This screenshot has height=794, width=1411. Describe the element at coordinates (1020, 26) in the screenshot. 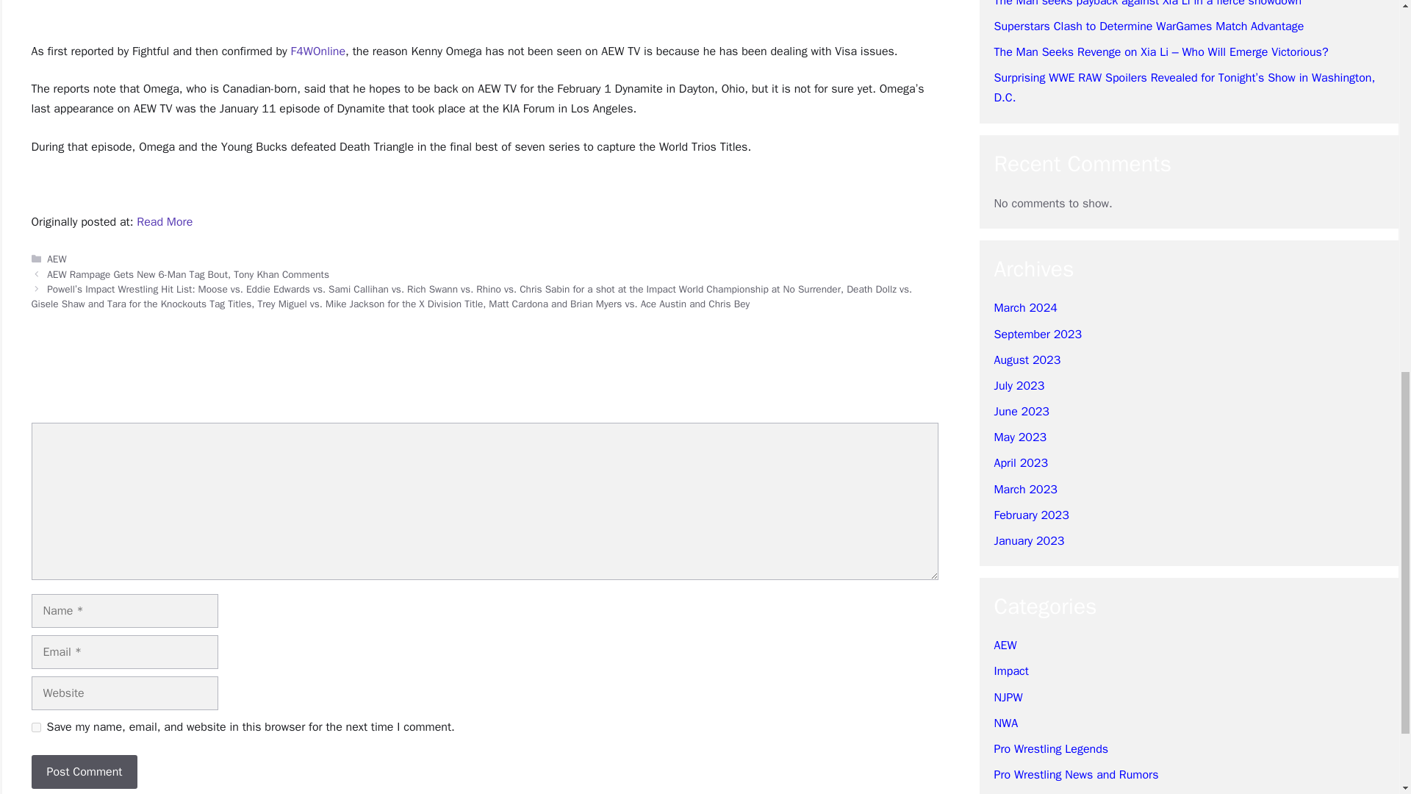

I see `April 2023` at that location.